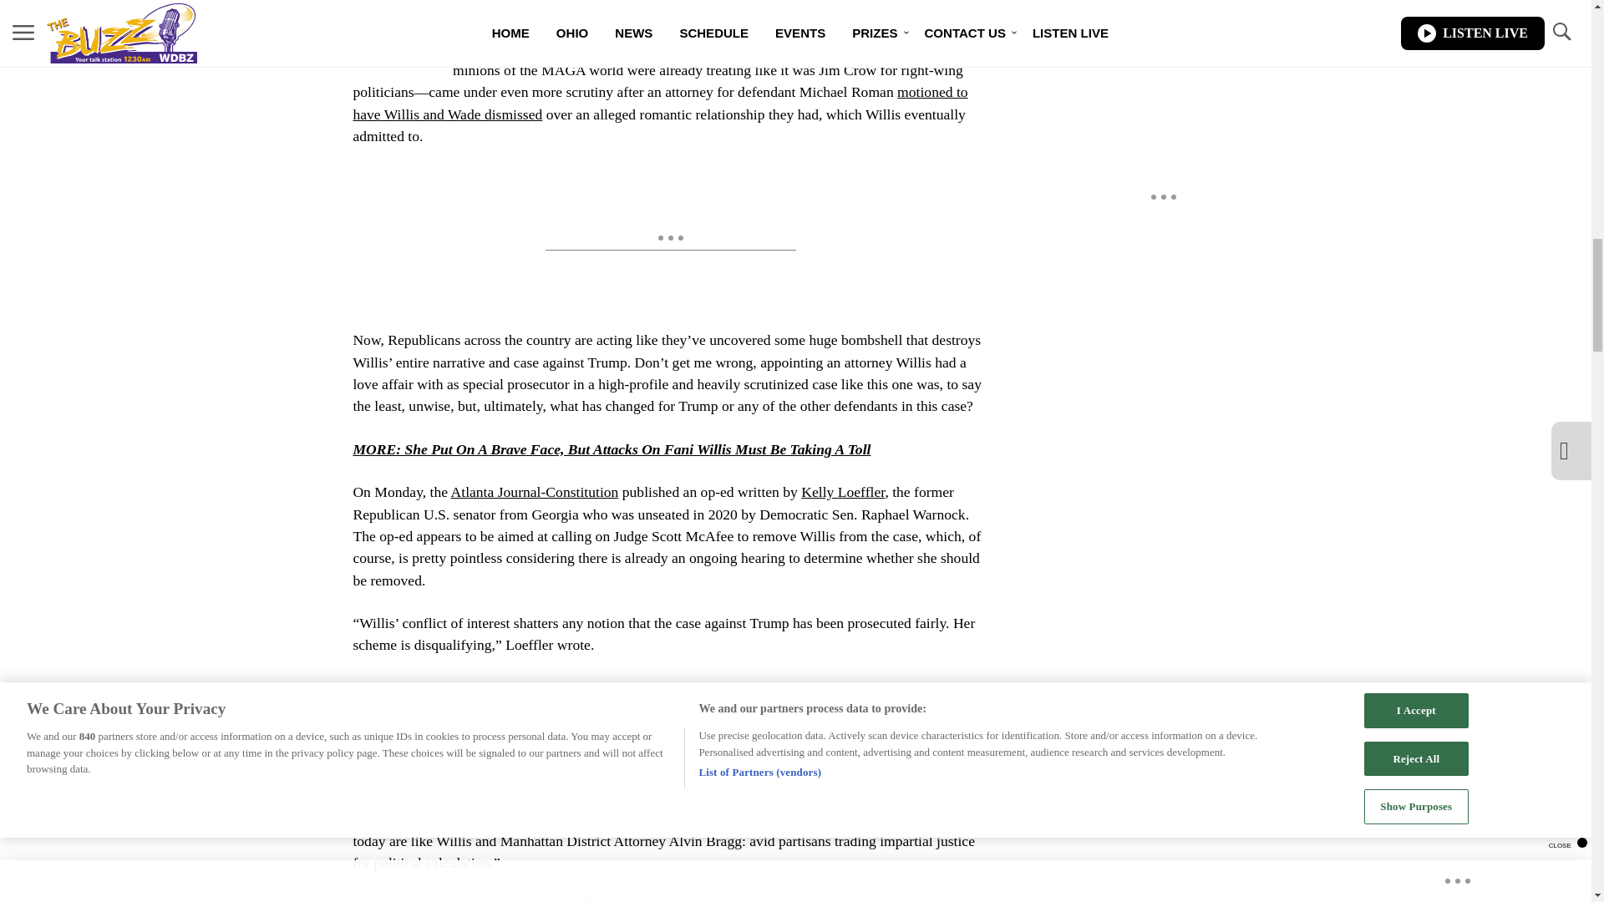 This screenshot has height=902, width=1604. What do you see at coordinates (842, 491) in the screenshot?
I see `Kelly Loeffler` at bounding box center [842, 491].